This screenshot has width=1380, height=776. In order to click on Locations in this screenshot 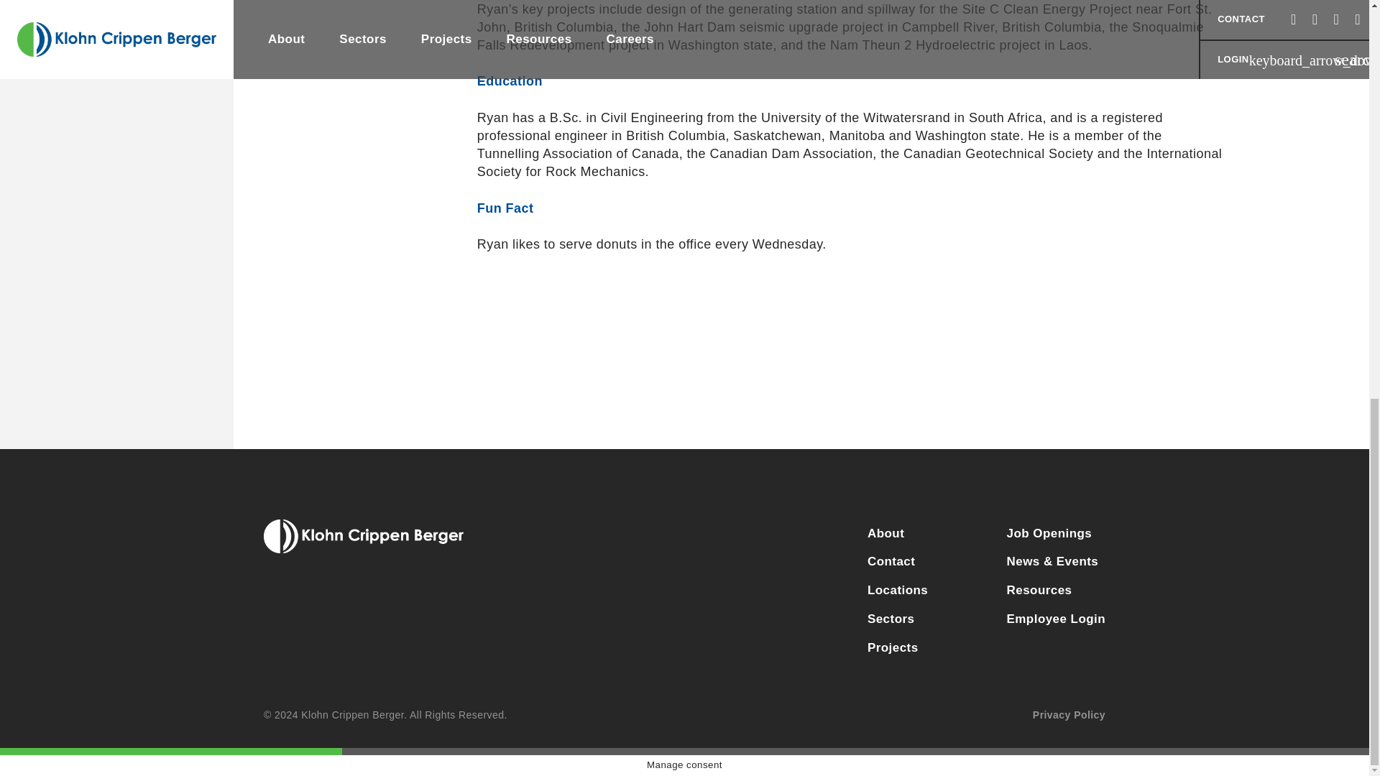, I will do `click(917, 591)`.